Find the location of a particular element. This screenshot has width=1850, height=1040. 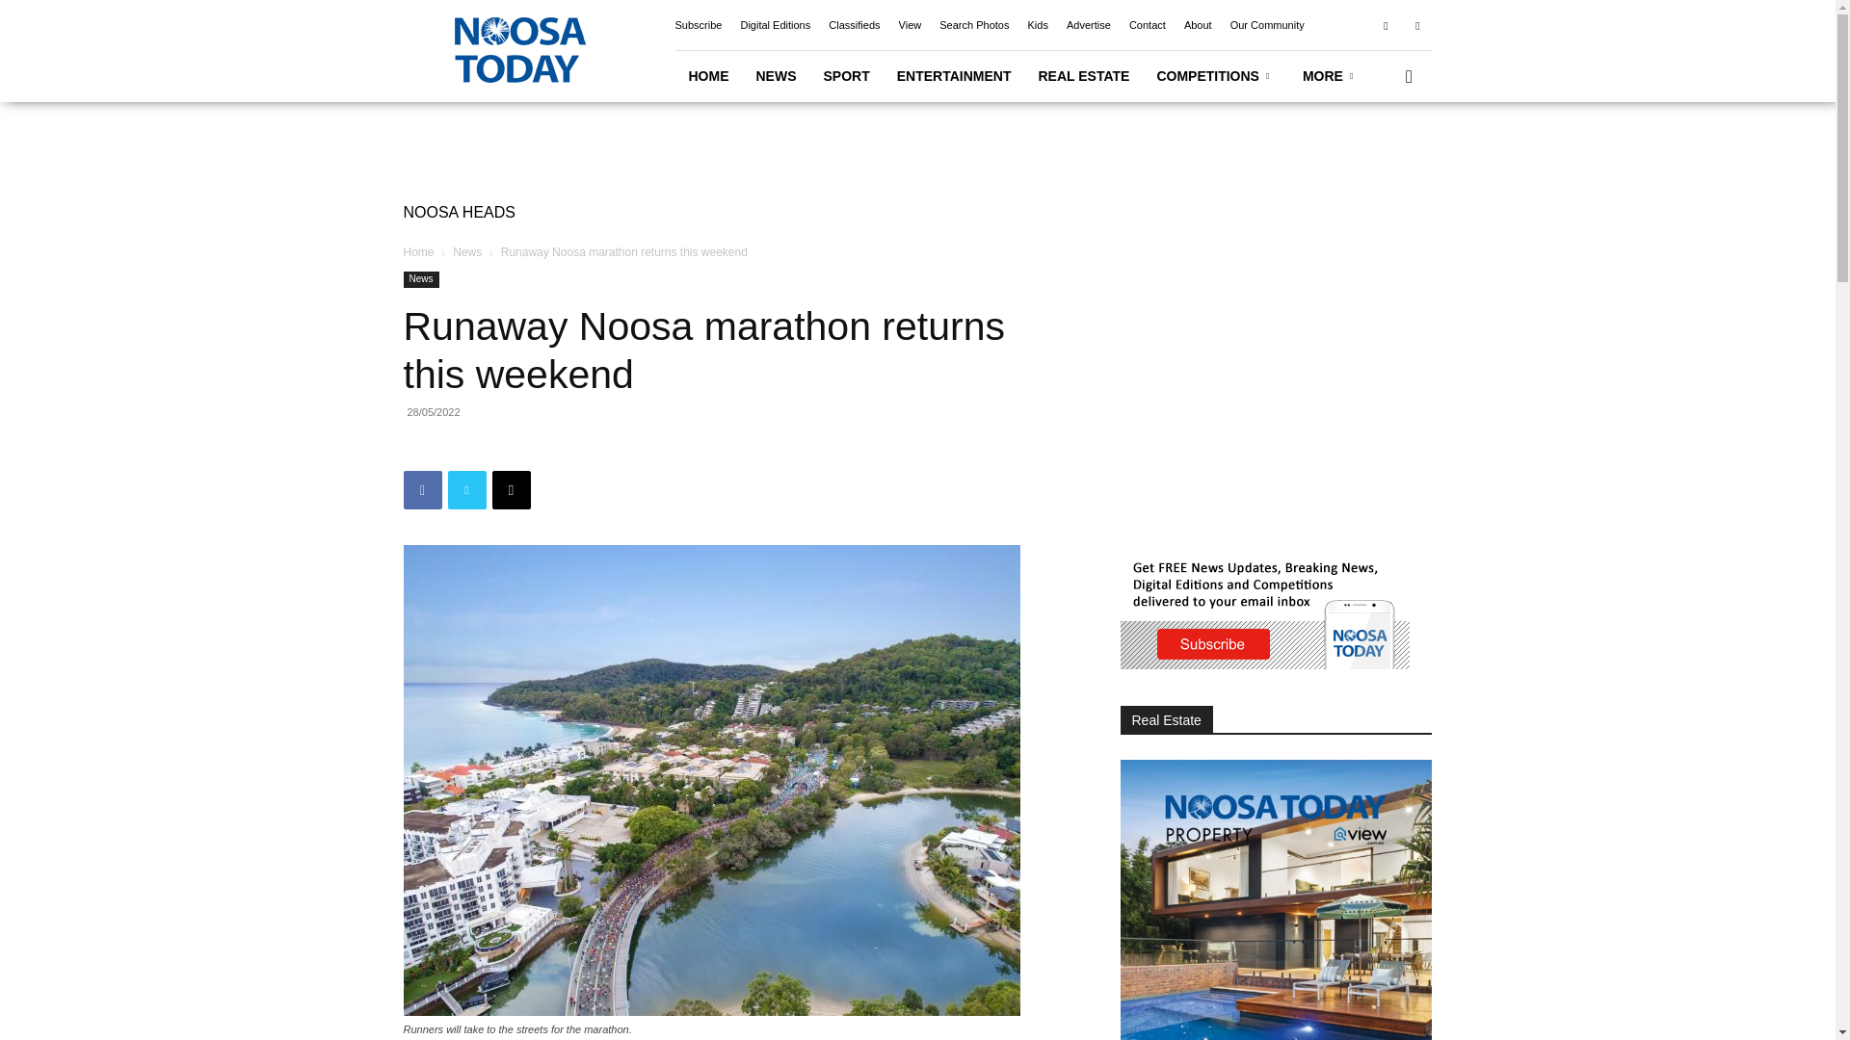

Digital Editions is located at coordinates (775, 25).